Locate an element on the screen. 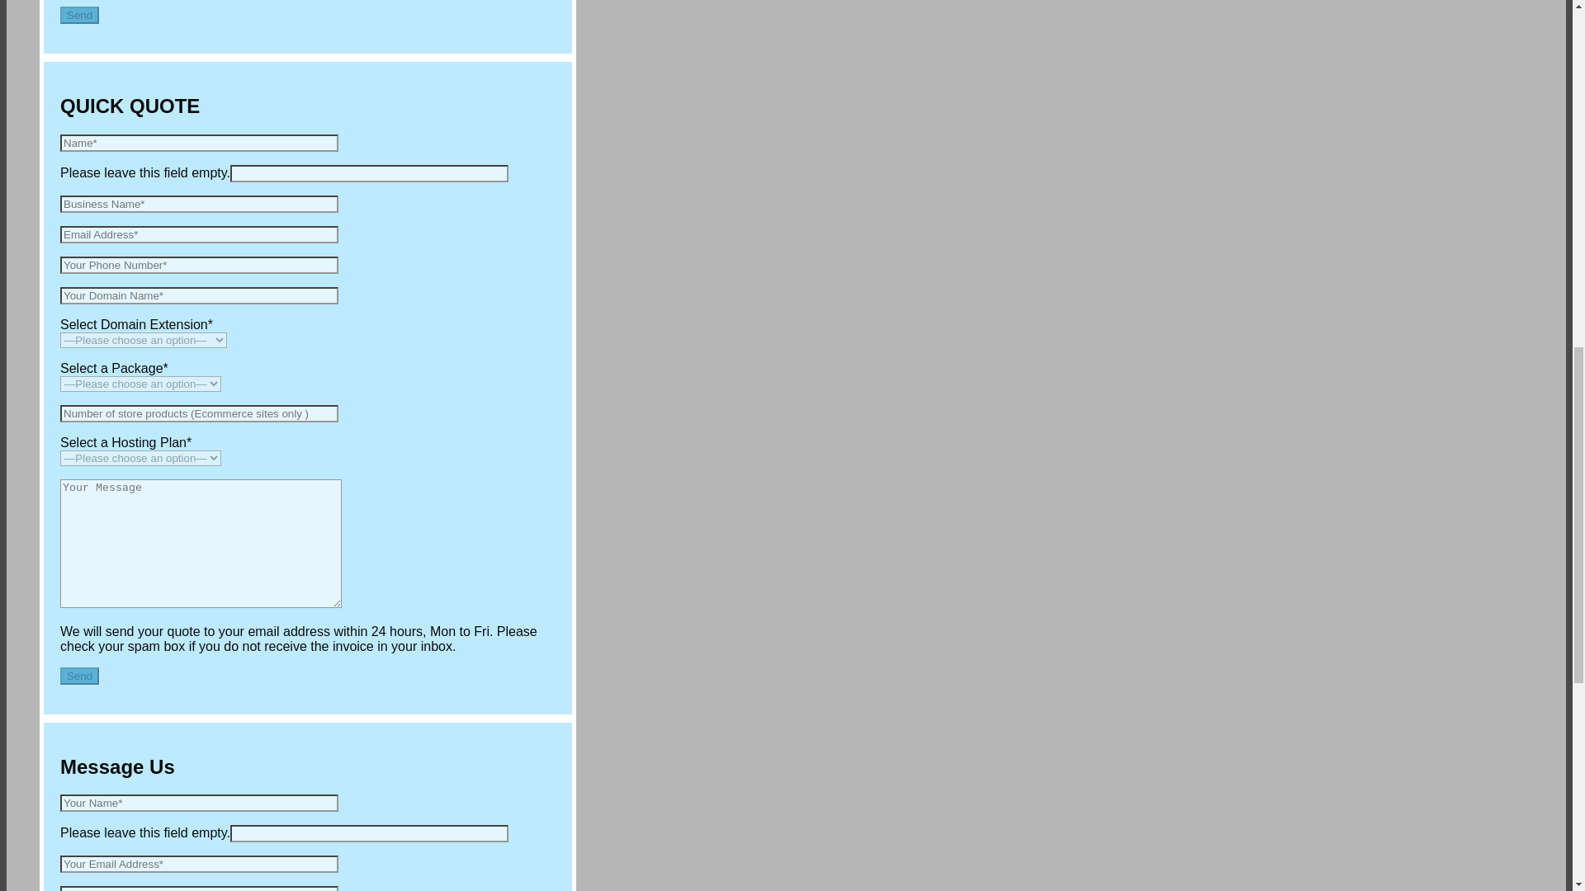 This screenshot has height=891, width=1585. Send is located at coordinates (79, 676).